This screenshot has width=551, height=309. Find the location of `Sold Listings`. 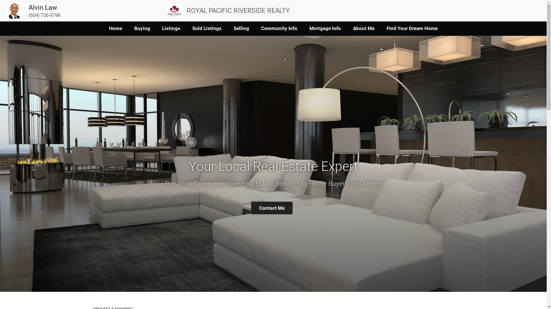

Sold Listings is located at coordinates (207, 29).